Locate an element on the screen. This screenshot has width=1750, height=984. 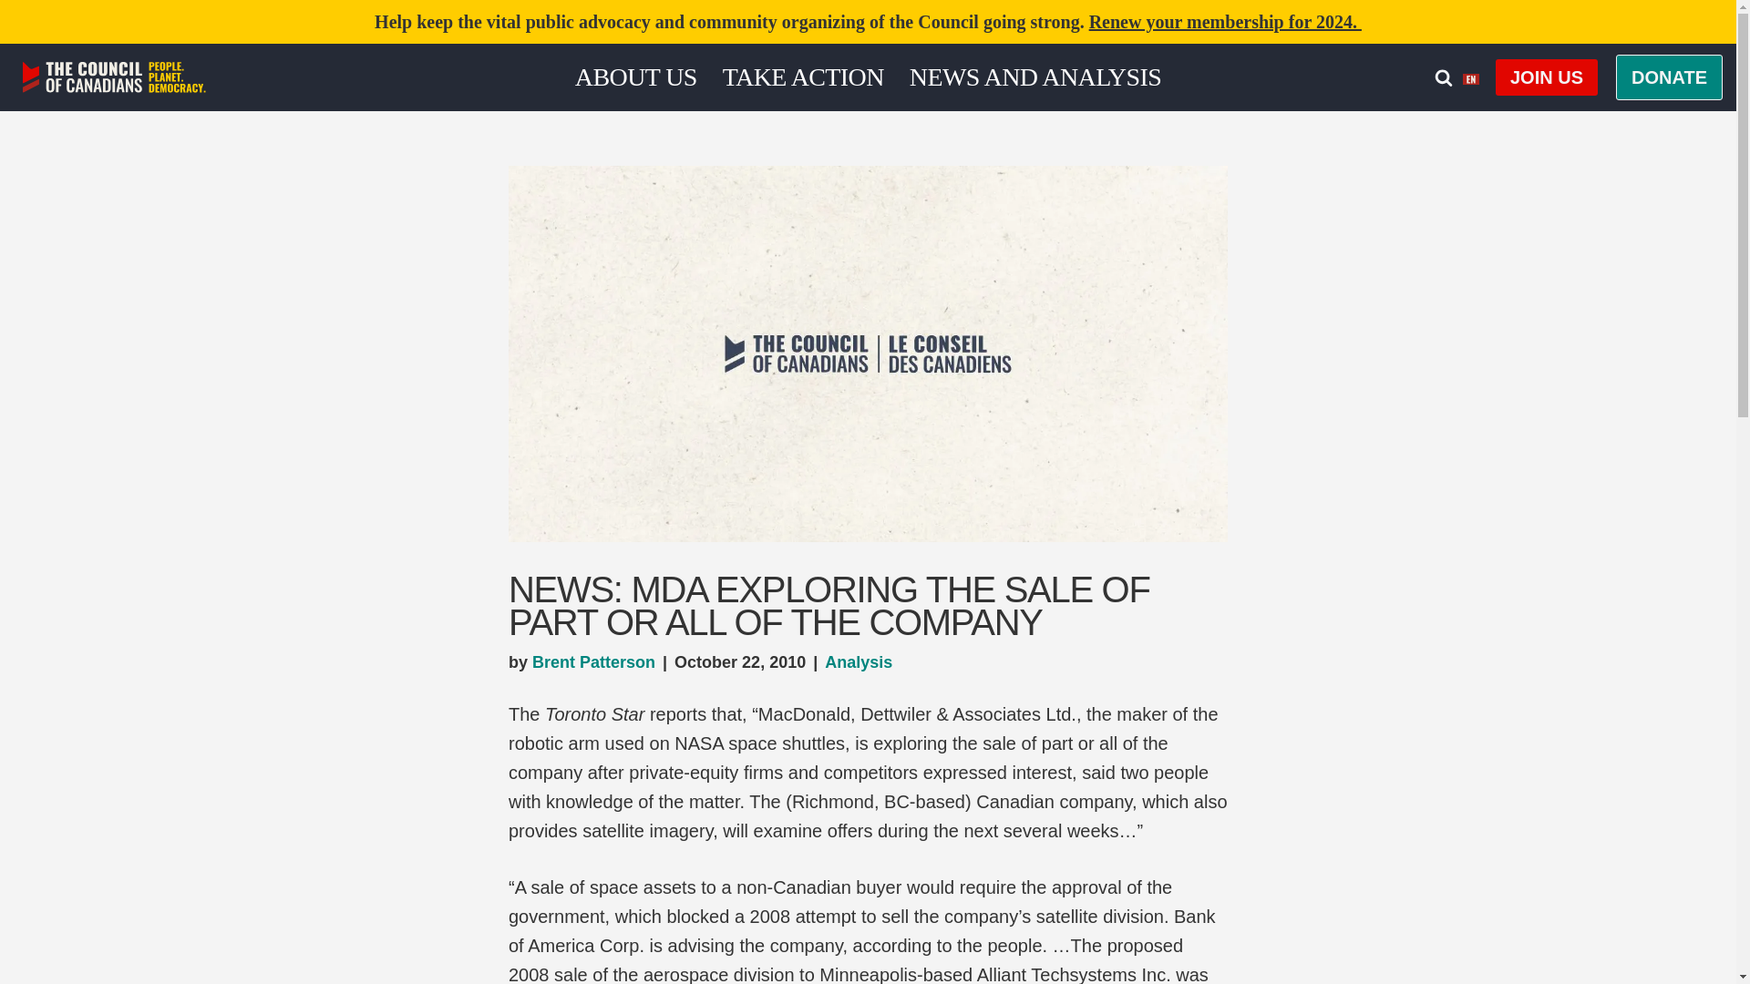
NEWS AND ANALYSIS is located at coordinates (1035, 77).